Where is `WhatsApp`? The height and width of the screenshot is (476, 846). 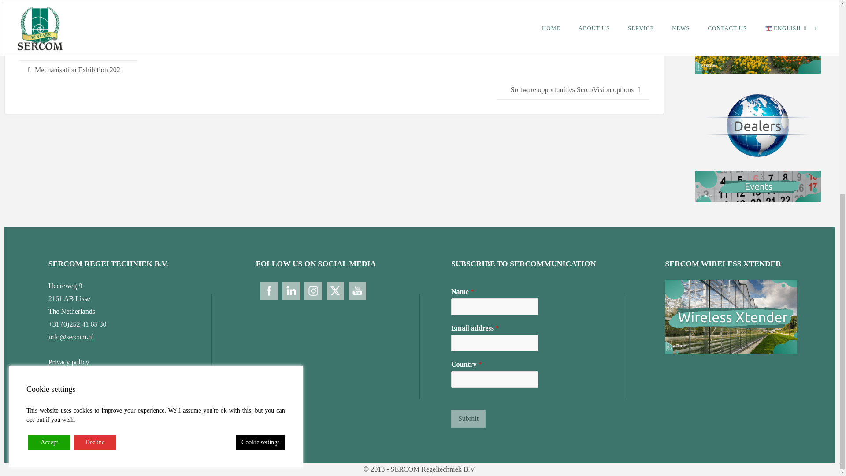 WhatsApp is located at coordinates (115, 31).